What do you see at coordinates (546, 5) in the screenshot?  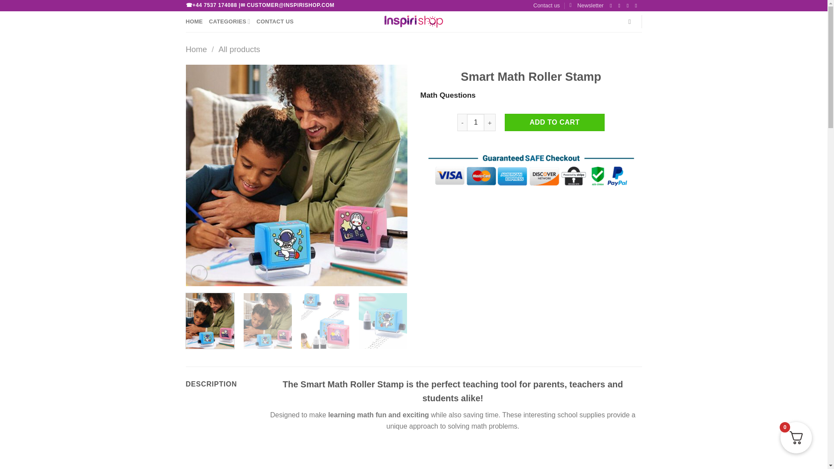 I see `Contact us` at bounding box center [546, 5].